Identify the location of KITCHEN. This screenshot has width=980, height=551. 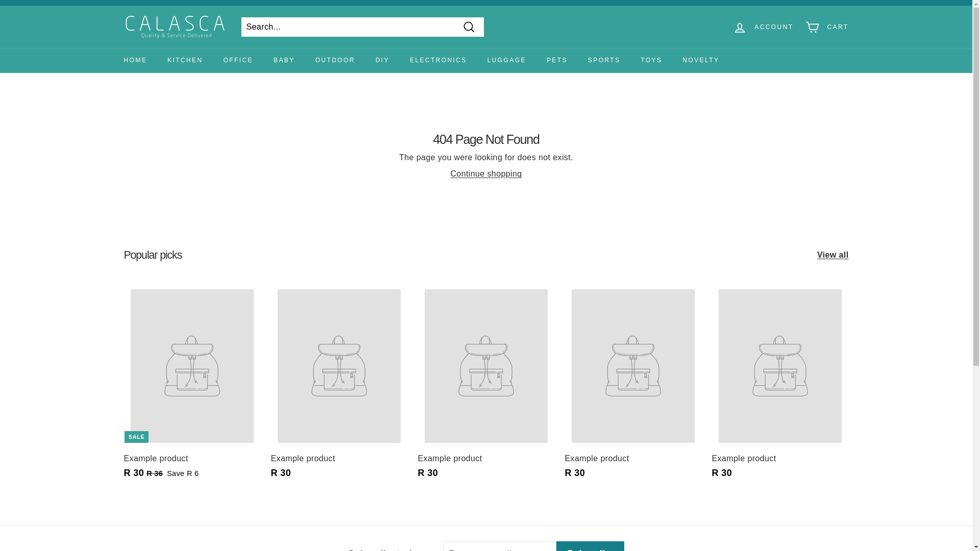
(185, 60).